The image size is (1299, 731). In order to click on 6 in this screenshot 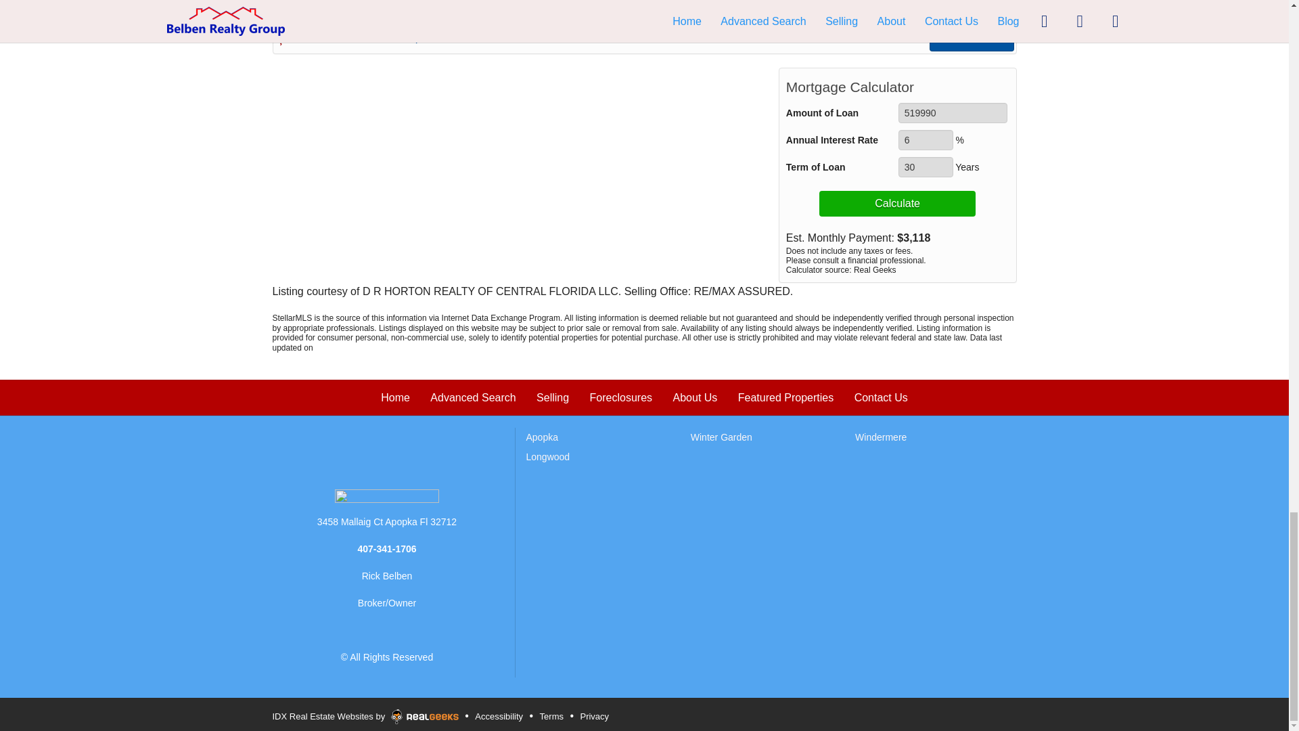, I will do `click(926, 140)`.